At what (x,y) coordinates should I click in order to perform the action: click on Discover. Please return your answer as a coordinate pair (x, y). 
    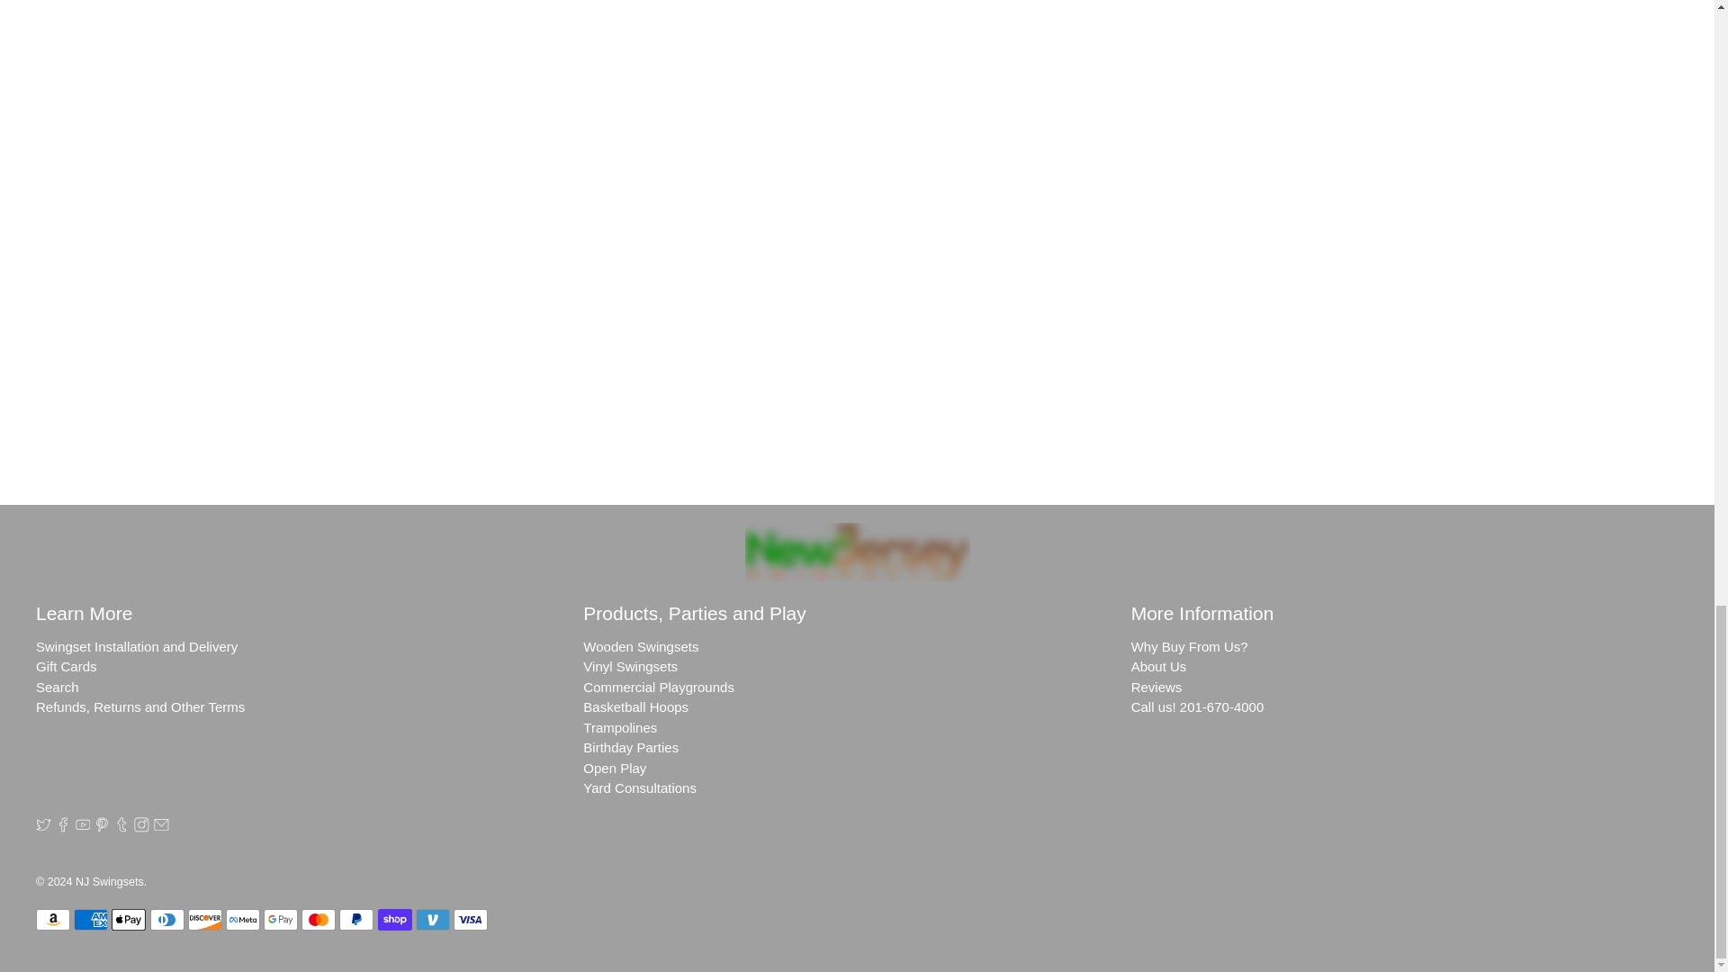
    Looking at the image, I should click on (205, 919).